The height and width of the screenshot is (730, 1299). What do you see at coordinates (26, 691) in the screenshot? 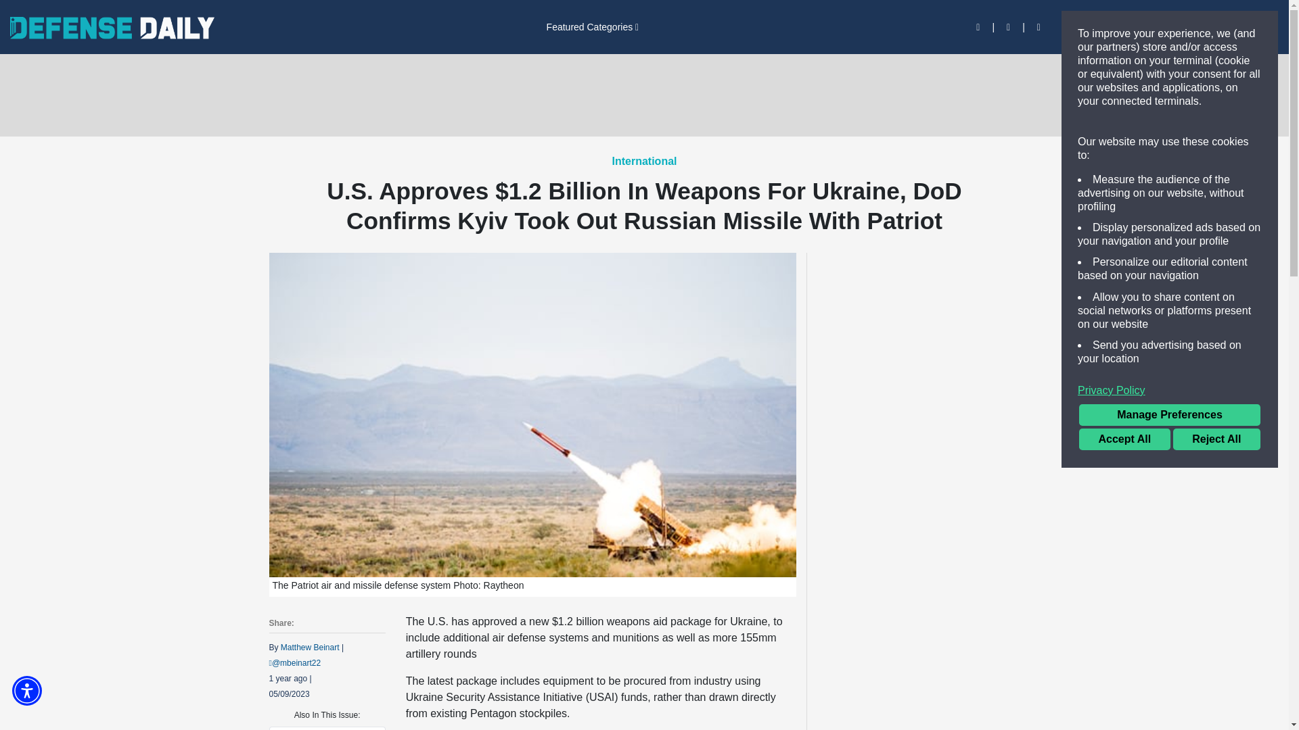
I see `Accessibility Menu` at bounding box center [26, 691].